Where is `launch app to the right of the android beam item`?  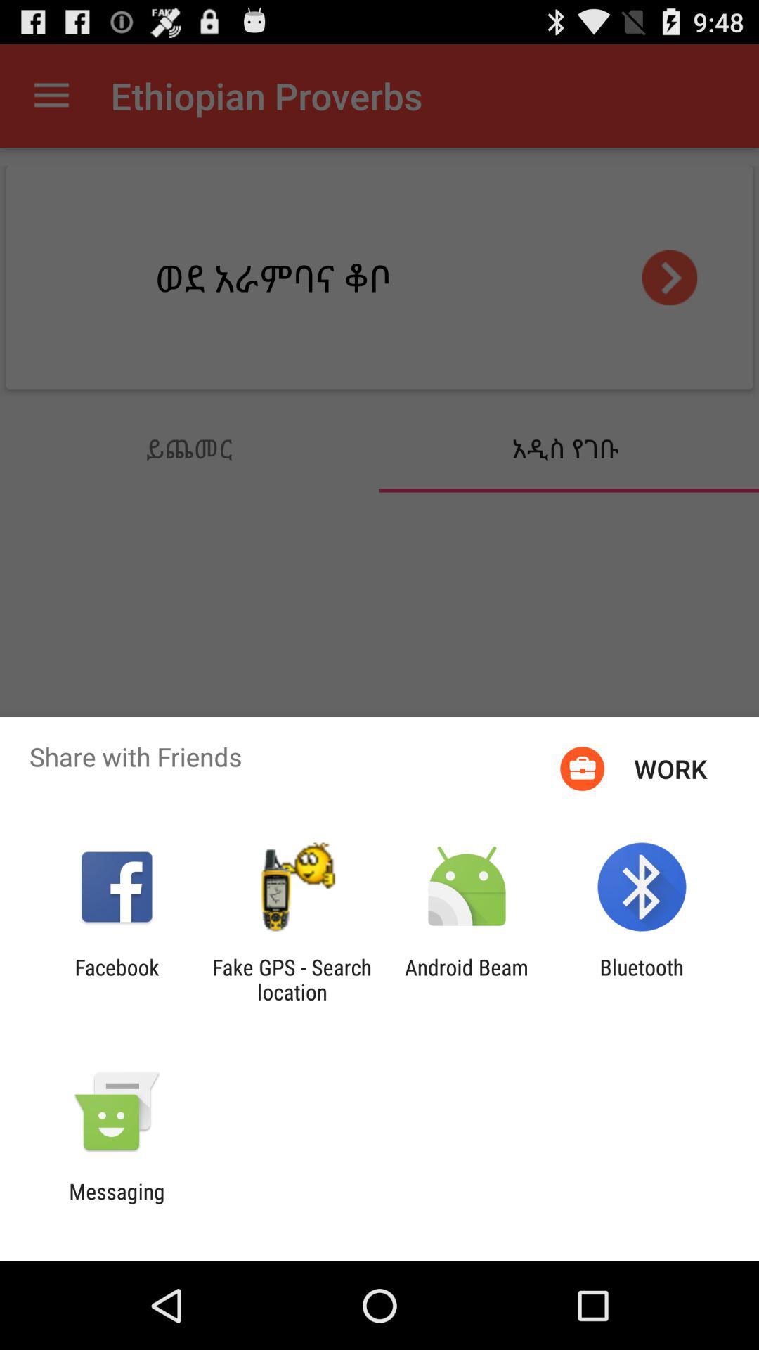 launch app to the right of the android beam item is located at coordinates (641, 979).